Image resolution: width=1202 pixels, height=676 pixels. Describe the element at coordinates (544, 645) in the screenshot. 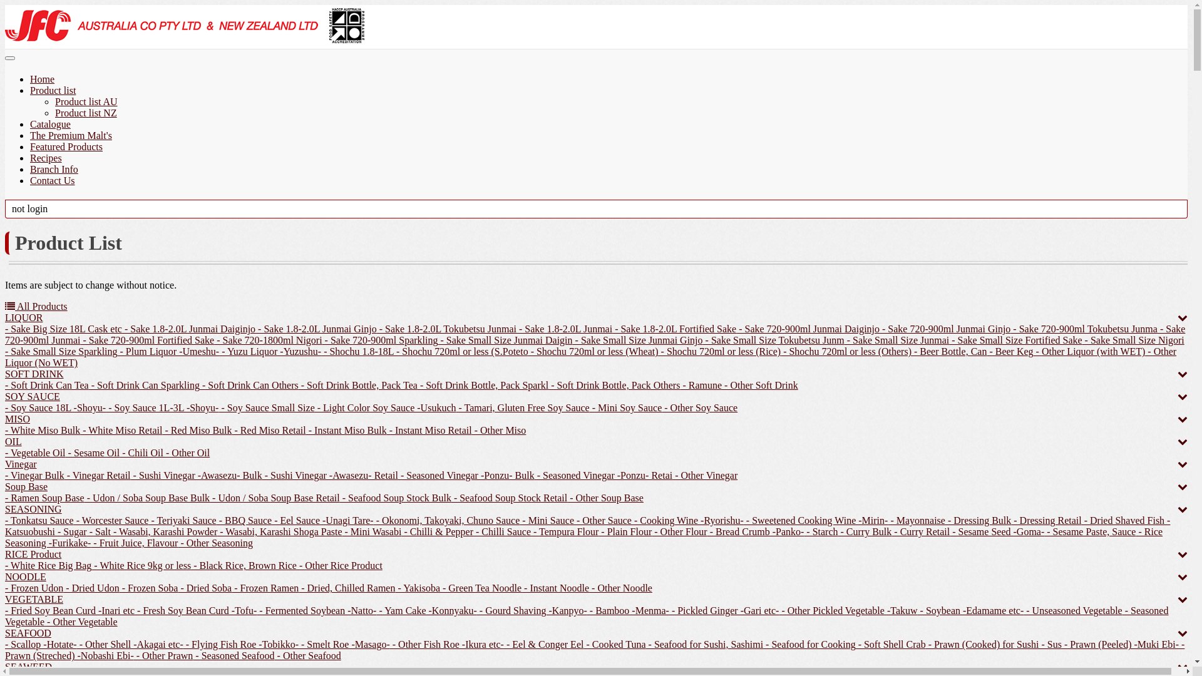

I see `- Eel & Conger Eel` at that location.